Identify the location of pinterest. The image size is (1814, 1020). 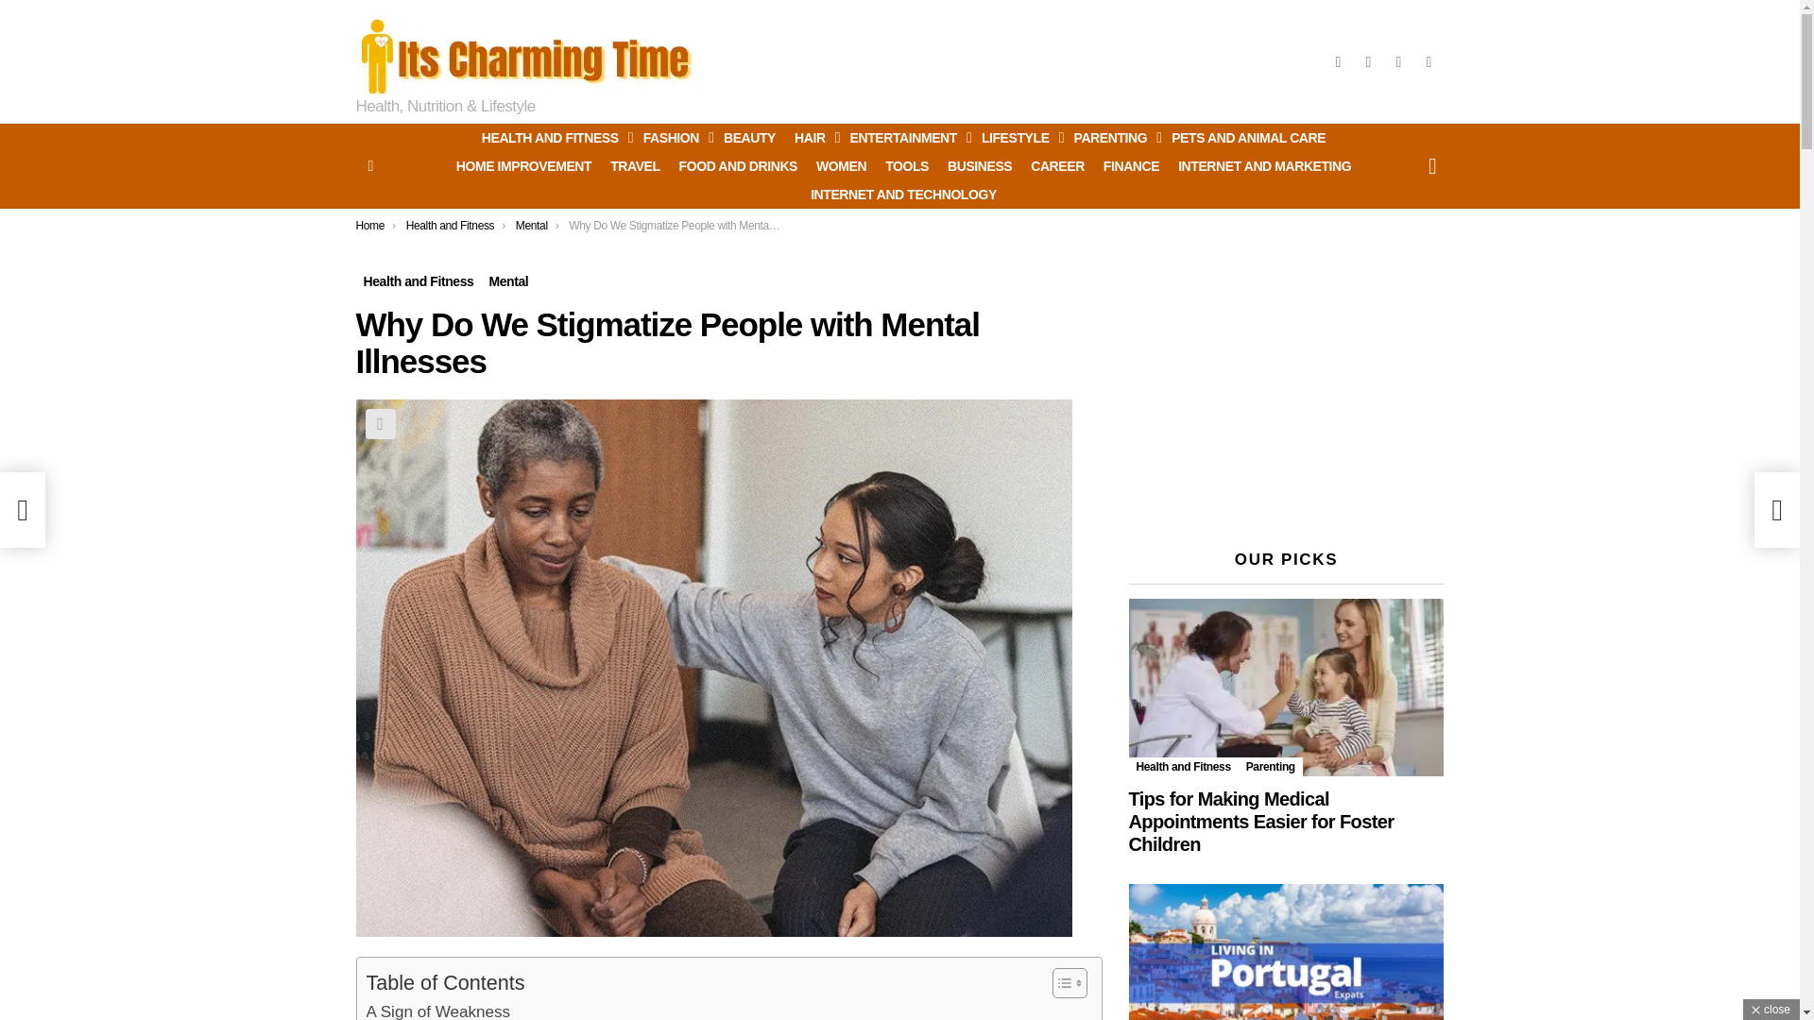
(1397, 62).